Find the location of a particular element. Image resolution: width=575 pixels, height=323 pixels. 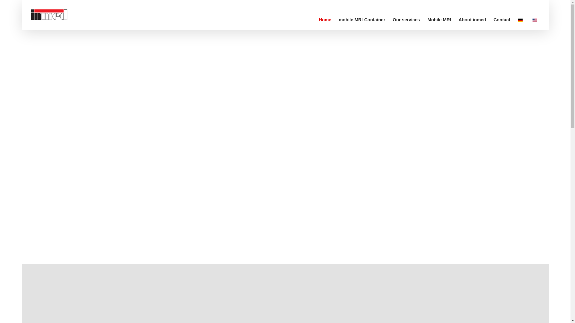

Our services is located at coordinates (406, 19).